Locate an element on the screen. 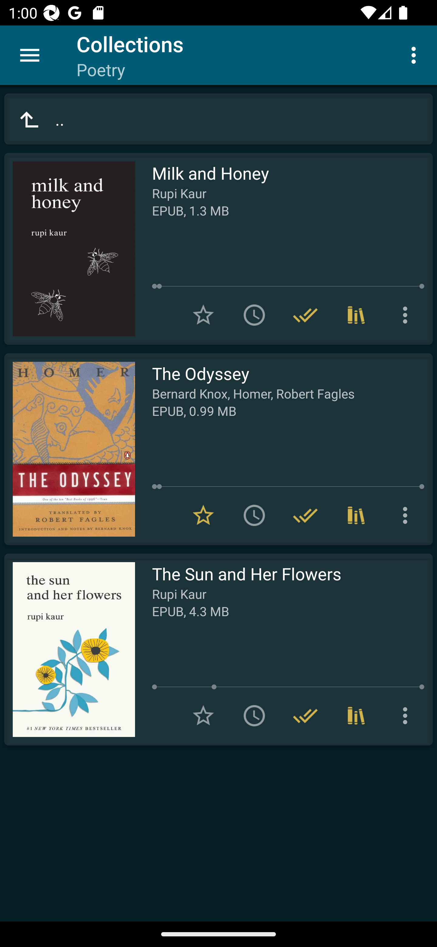  Add to Favorites is located at coordinates (203, 716).